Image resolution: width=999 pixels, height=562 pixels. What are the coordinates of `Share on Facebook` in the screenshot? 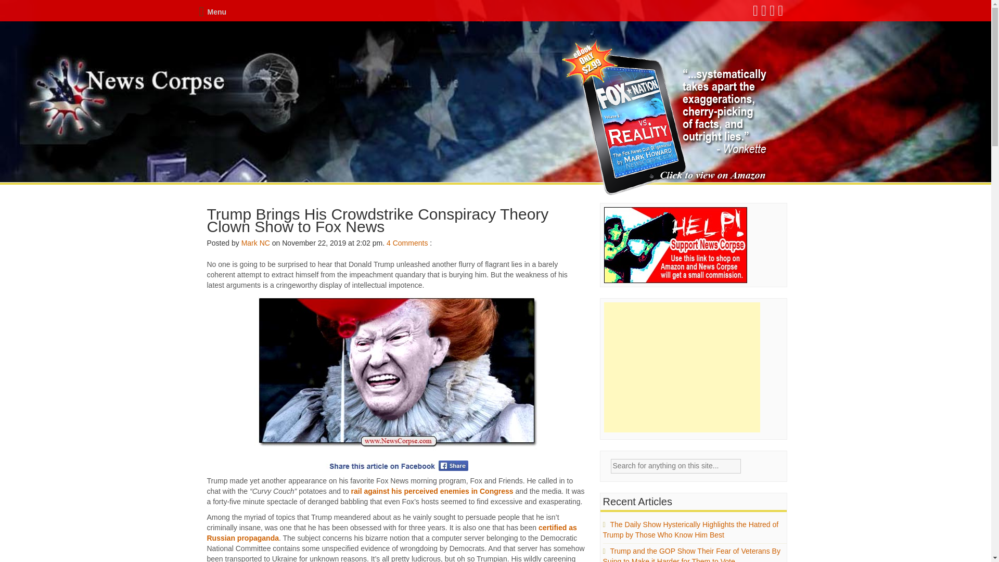 It's located at (396, 465).